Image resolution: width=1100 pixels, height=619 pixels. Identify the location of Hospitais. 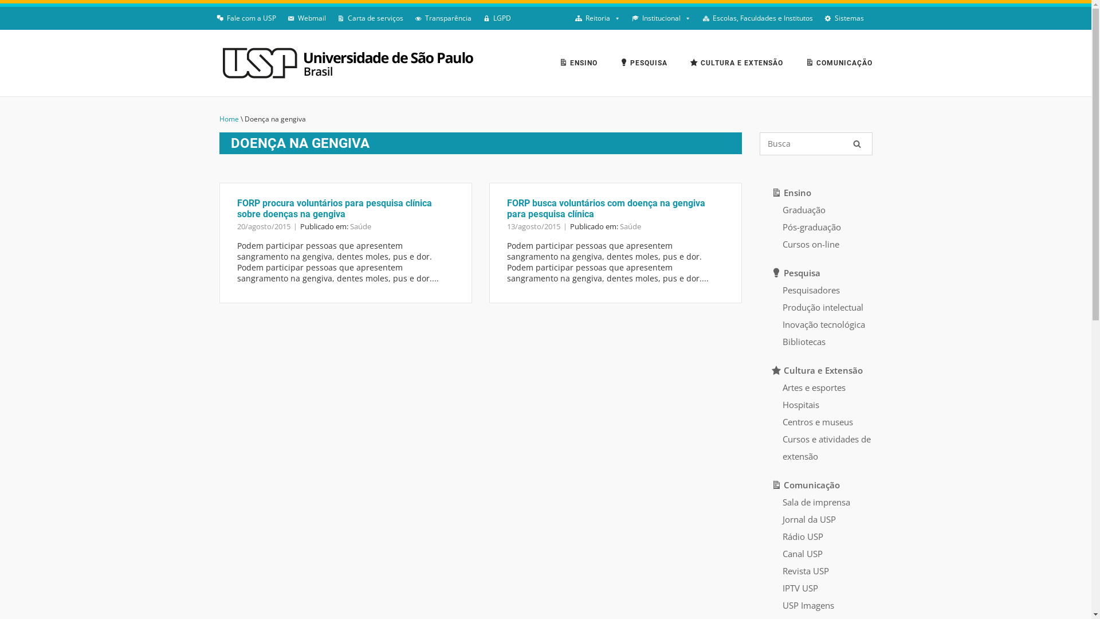
(801, 405).